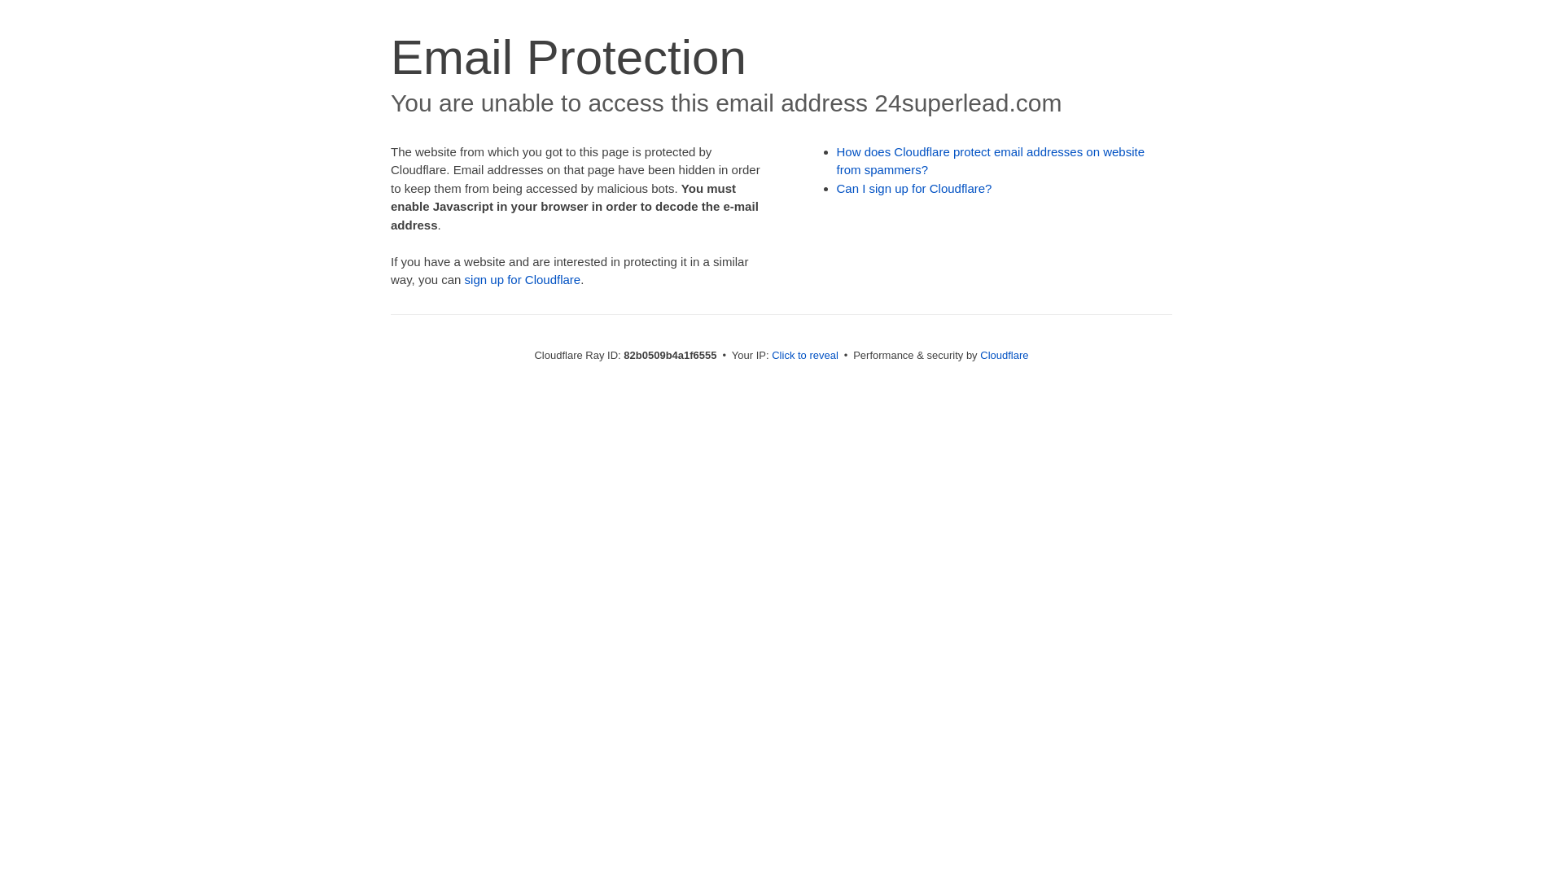  I want to click on Cloudflare, so click(1005, 355).